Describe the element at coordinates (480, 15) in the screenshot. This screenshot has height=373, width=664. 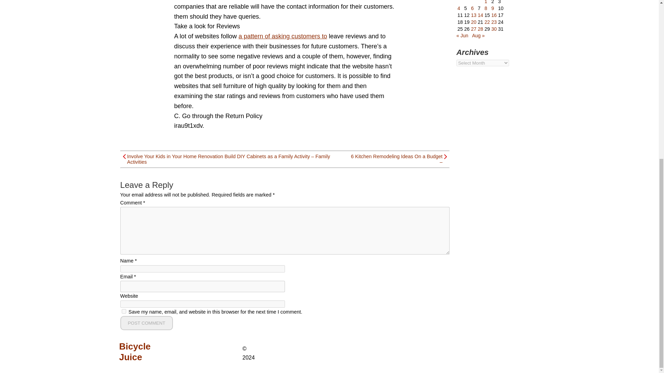
I see `14` at that location.